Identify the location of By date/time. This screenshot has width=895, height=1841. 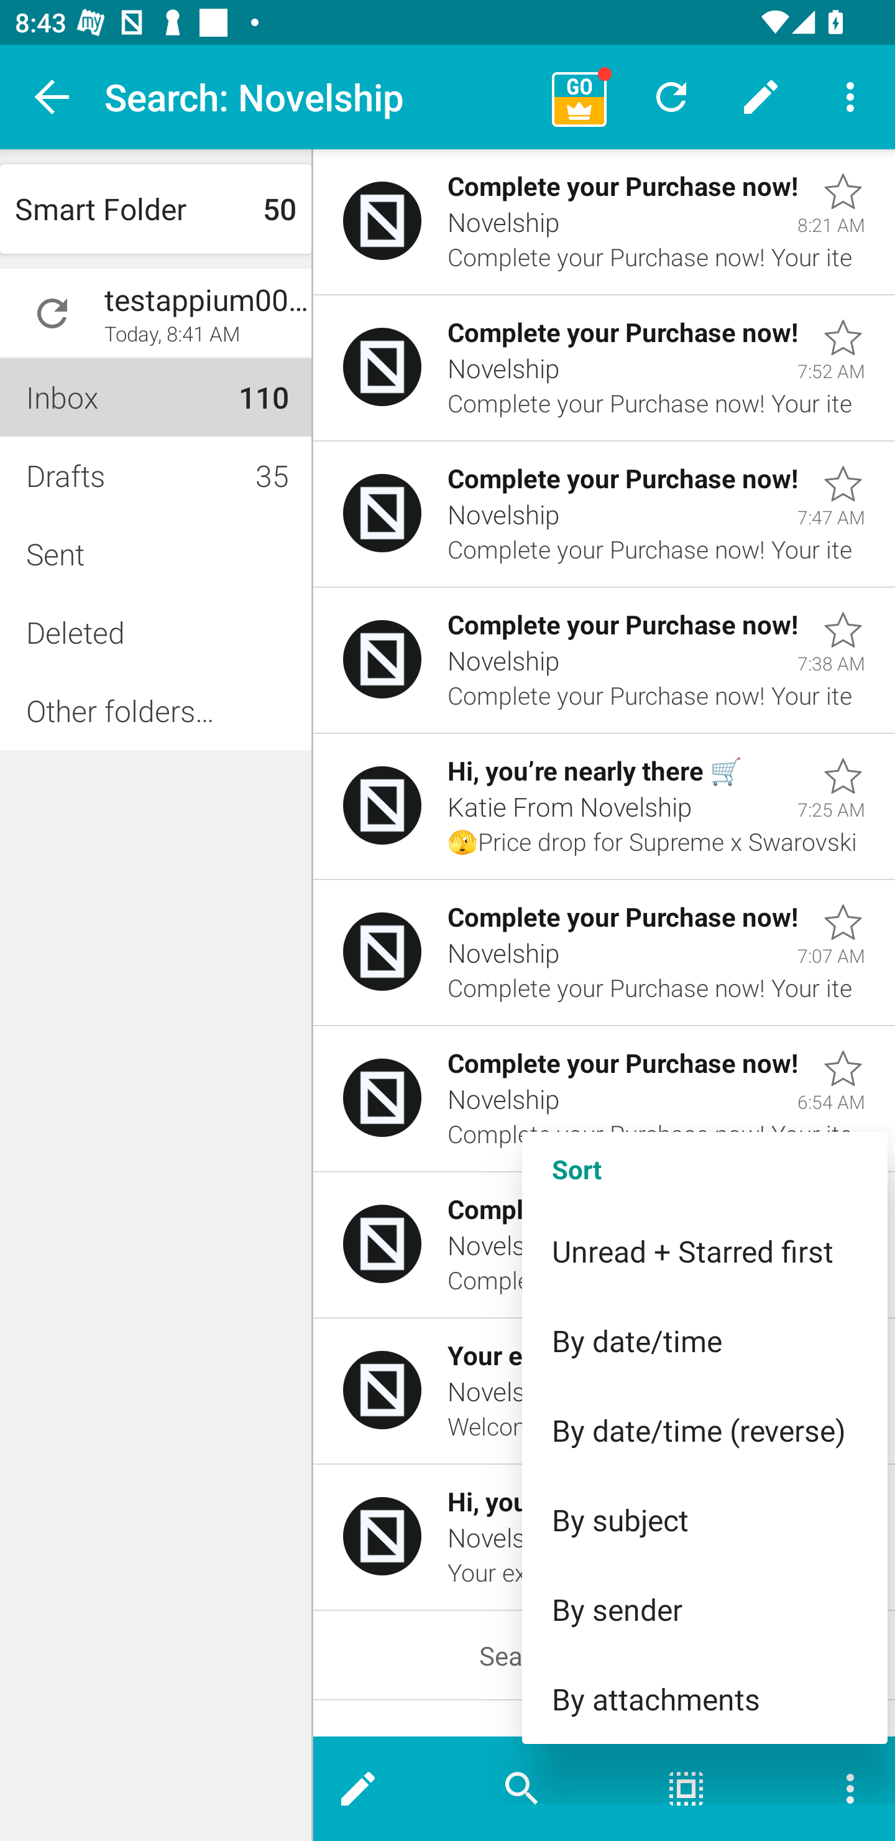
(705, 1341).